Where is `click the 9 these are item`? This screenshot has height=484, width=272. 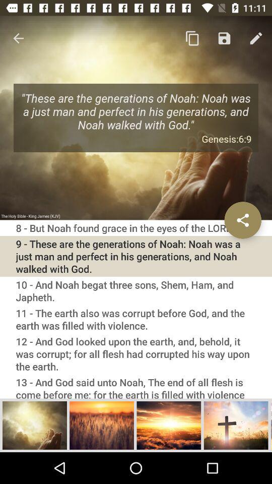 click the 9 these are item is located at coordinates (136, 256).